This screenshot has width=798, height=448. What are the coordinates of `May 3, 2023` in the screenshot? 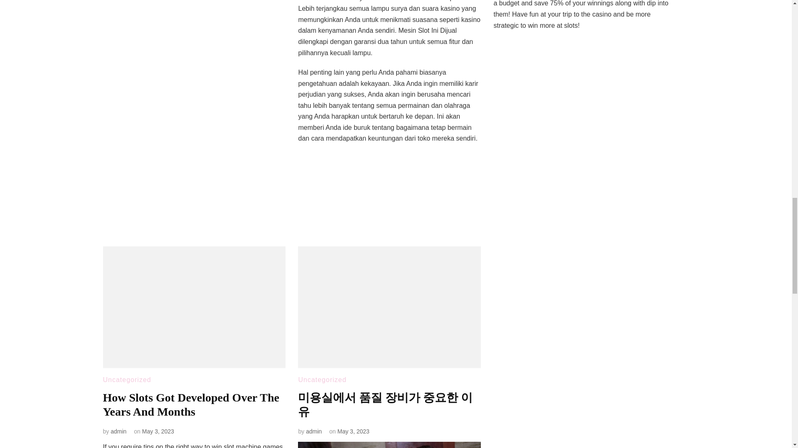 It's located at (158, 431).